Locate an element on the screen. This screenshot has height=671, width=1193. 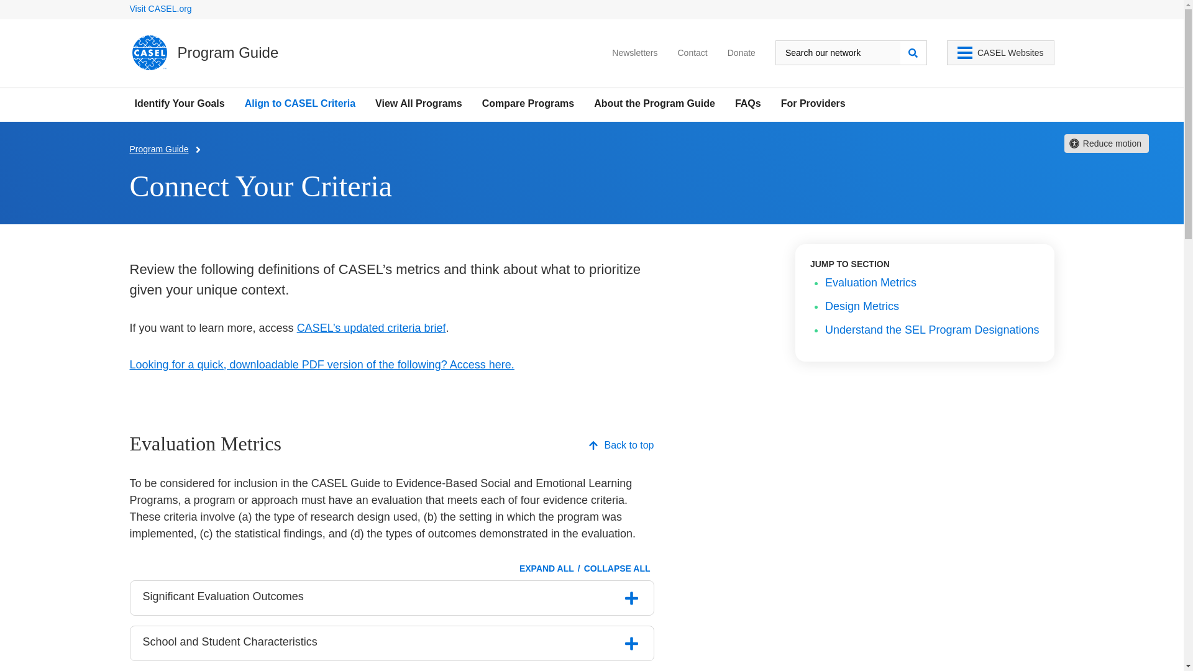
Visit CASEL.org is located at coordinates (160, 9).